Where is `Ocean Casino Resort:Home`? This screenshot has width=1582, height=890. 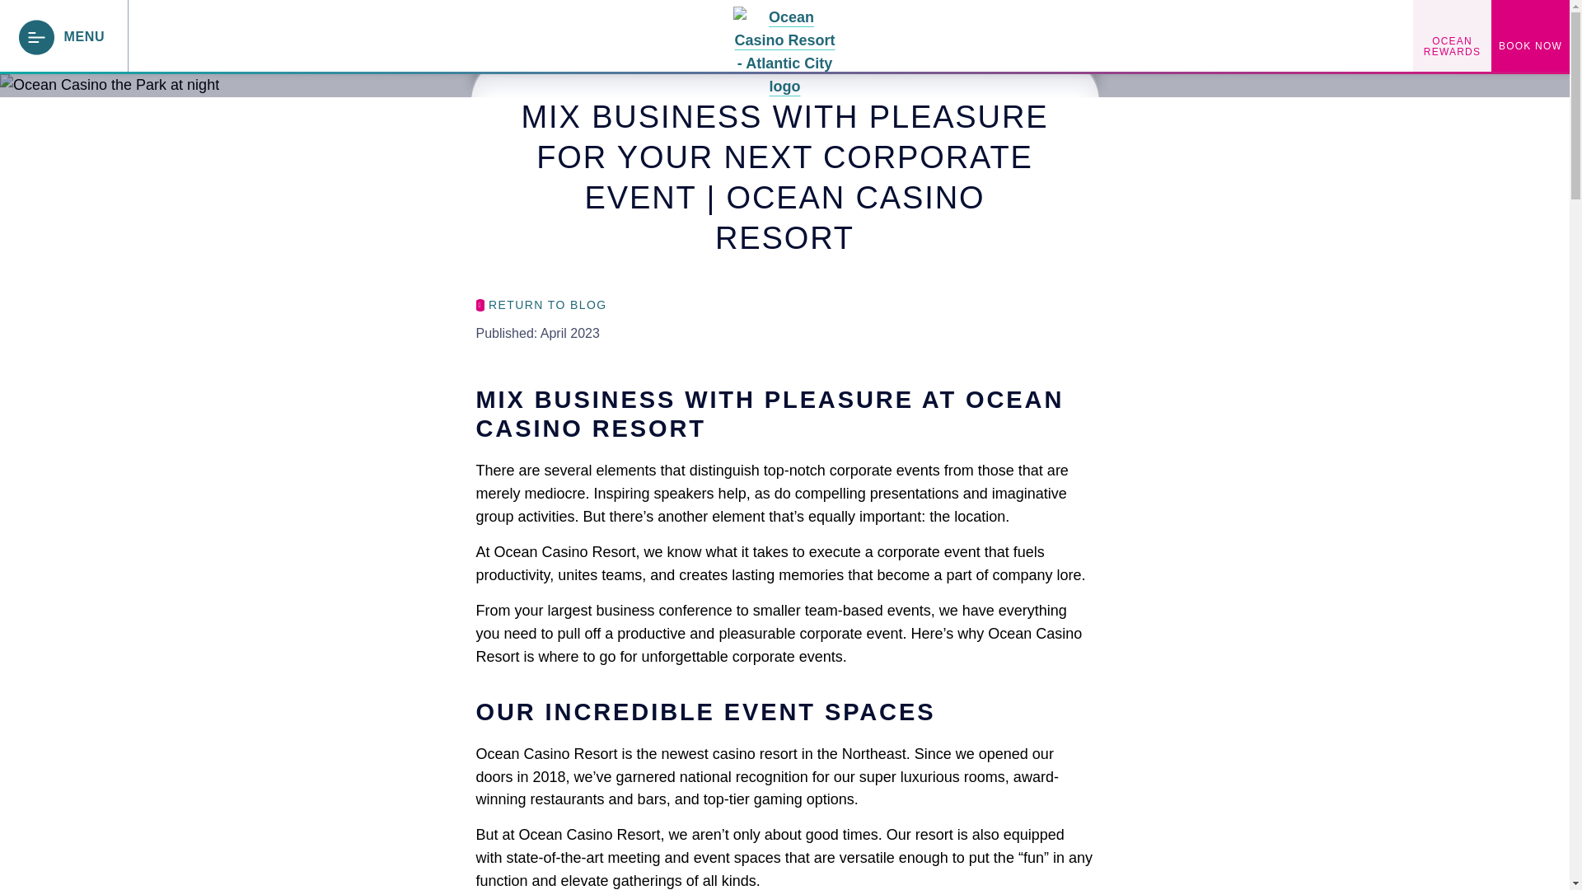
Ocean Casino Resort:Home is located at coordinates (784, 35).